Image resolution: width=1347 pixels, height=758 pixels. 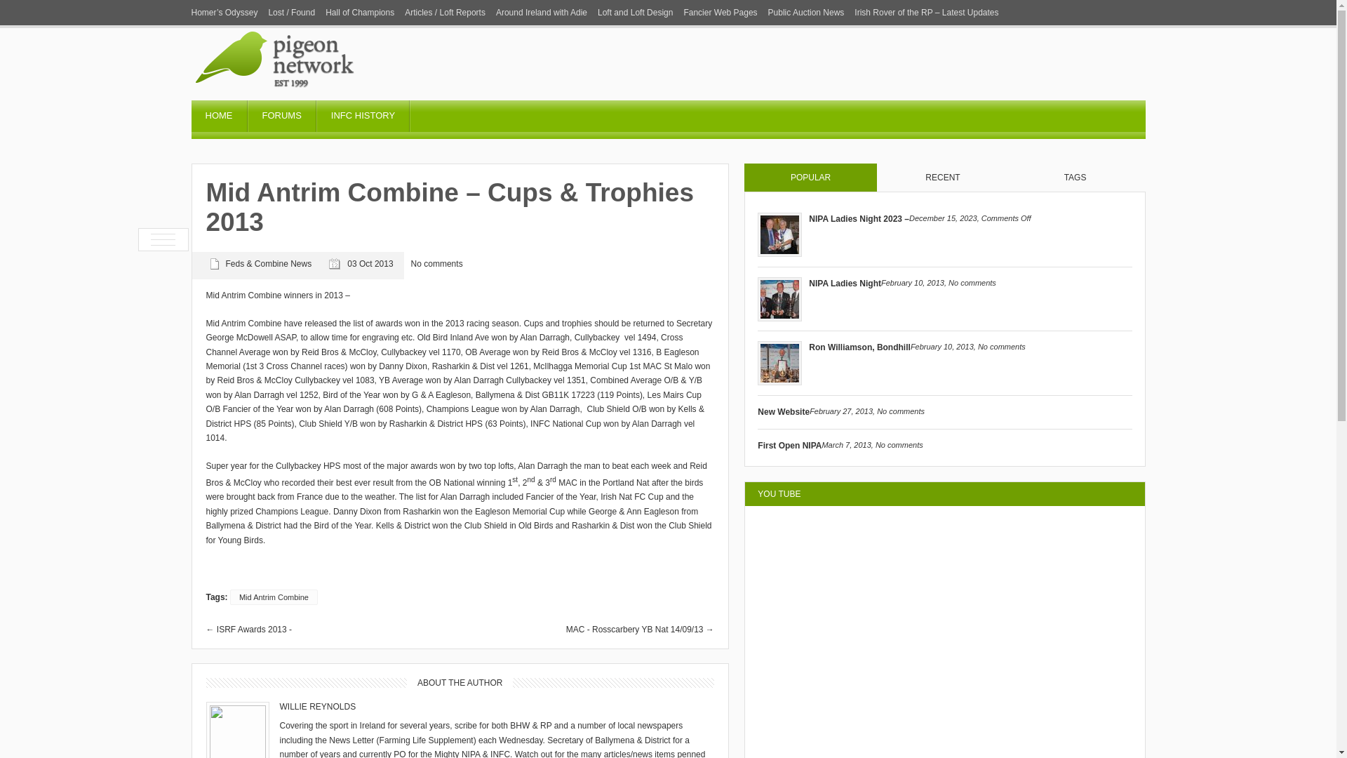 What do you see at coordinates (845, 284) in the screenshot?
I see `NIPA Ladies Night` at bounding box center [845, 284].